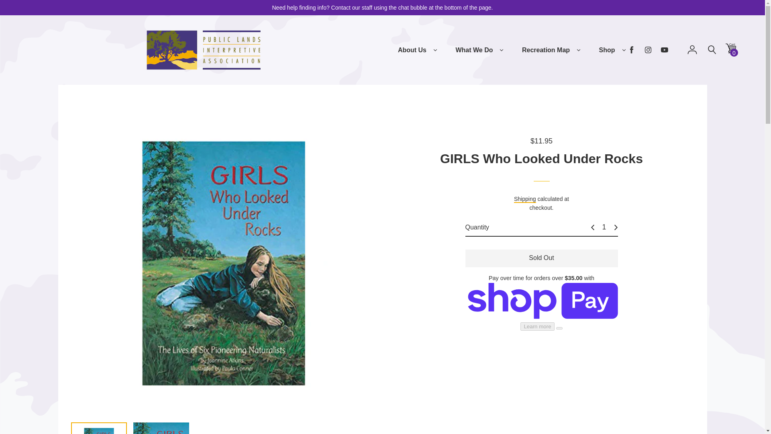 Image resolution: width=771 pixels, height=434 pixels. I want to click on Public Lands Interpretive Association on Instagram, so click(648, 50).